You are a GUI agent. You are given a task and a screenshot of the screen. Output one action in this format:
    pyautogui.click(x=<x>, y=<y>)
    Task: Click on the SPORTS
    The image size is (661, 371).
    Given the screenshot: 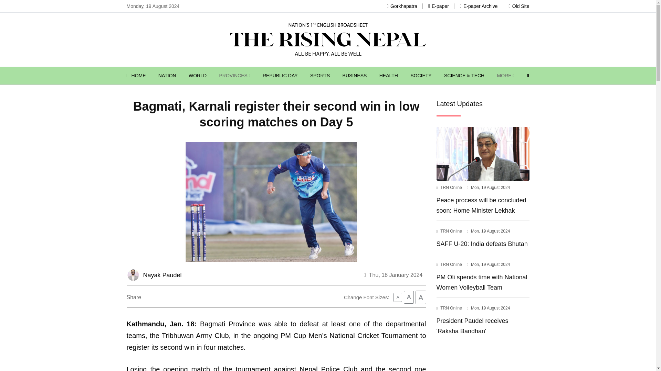 What is the action you would take?
    pyautogui.click(x=320, y=76)
    